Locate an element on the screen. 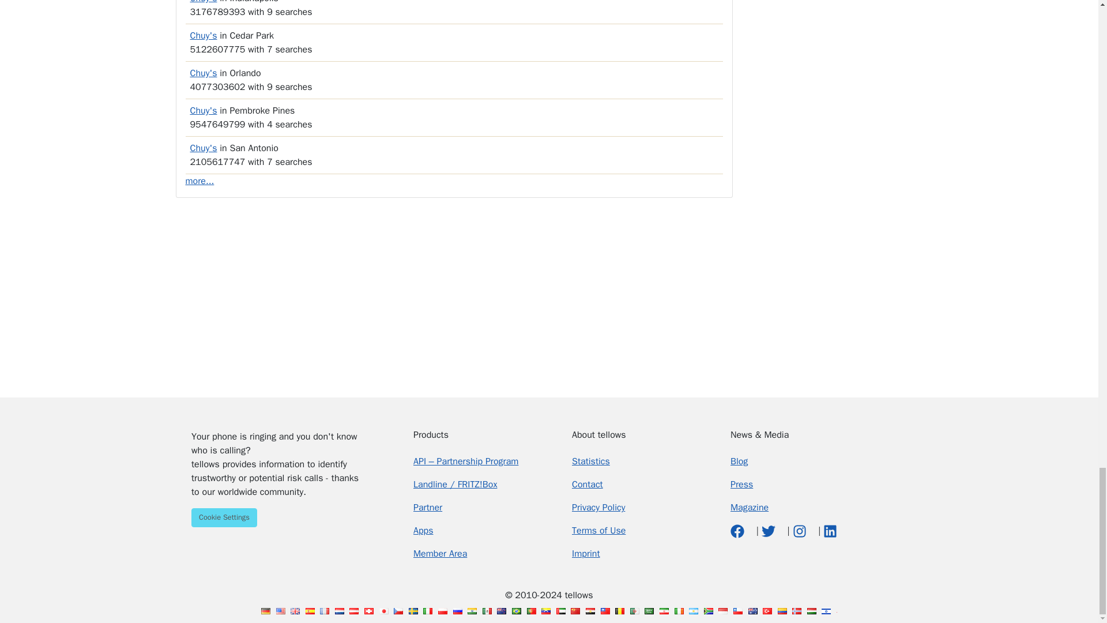 The image size is (1107, 623). tellows Netherlands is located at coordinates (340, 611).